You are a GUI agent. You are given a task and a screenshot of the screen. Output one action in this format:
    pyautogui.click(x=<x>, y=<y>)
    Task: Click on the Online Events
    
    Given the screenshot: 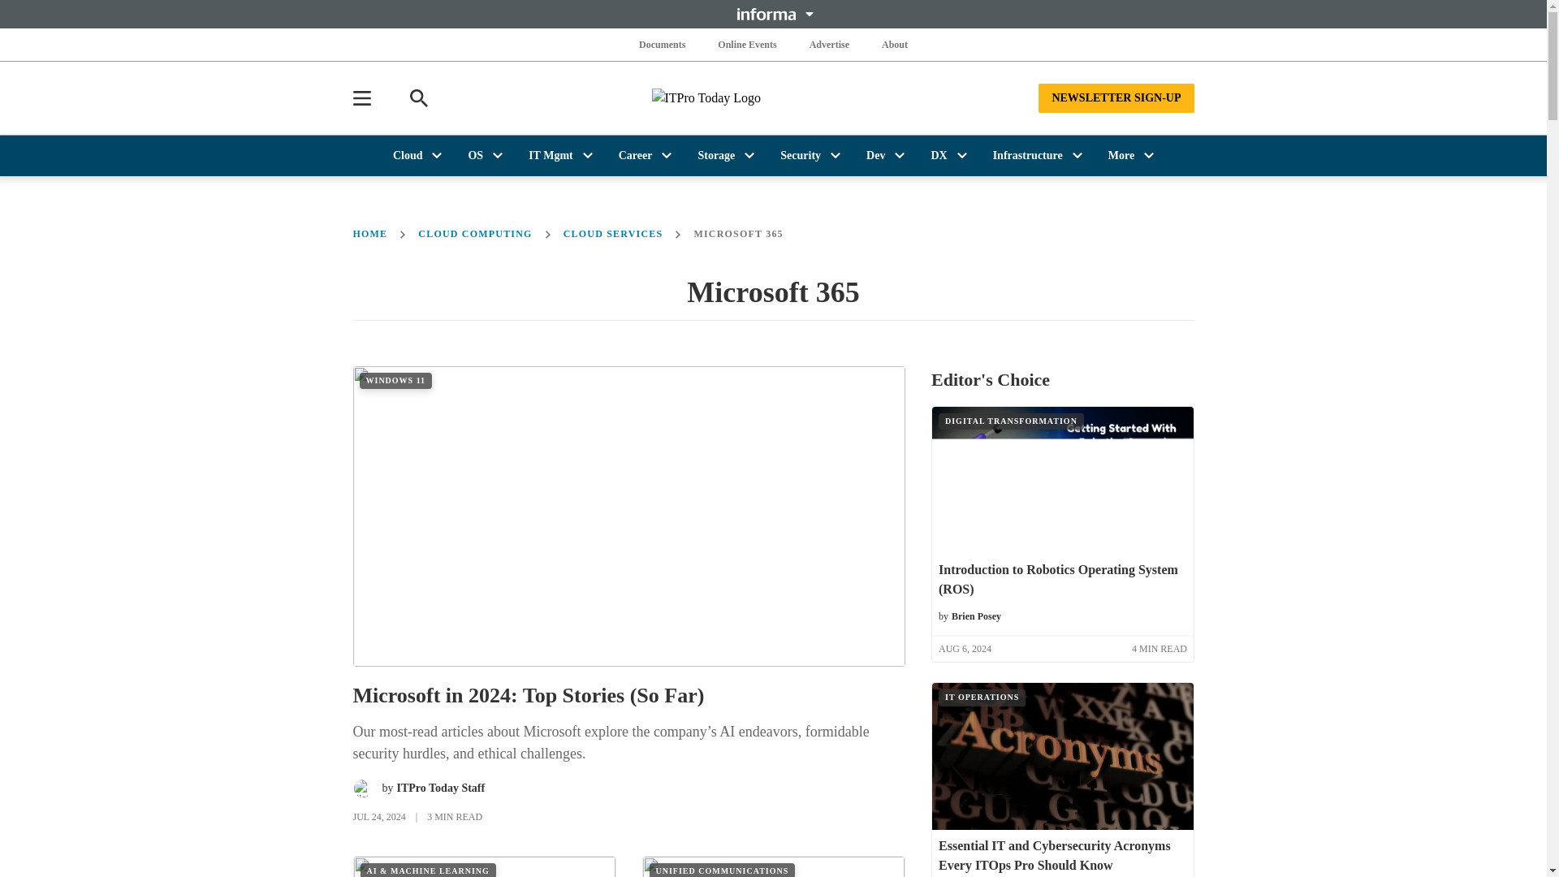 What is the action you would take?
    pyautogui.click(x=747, y=44)
    